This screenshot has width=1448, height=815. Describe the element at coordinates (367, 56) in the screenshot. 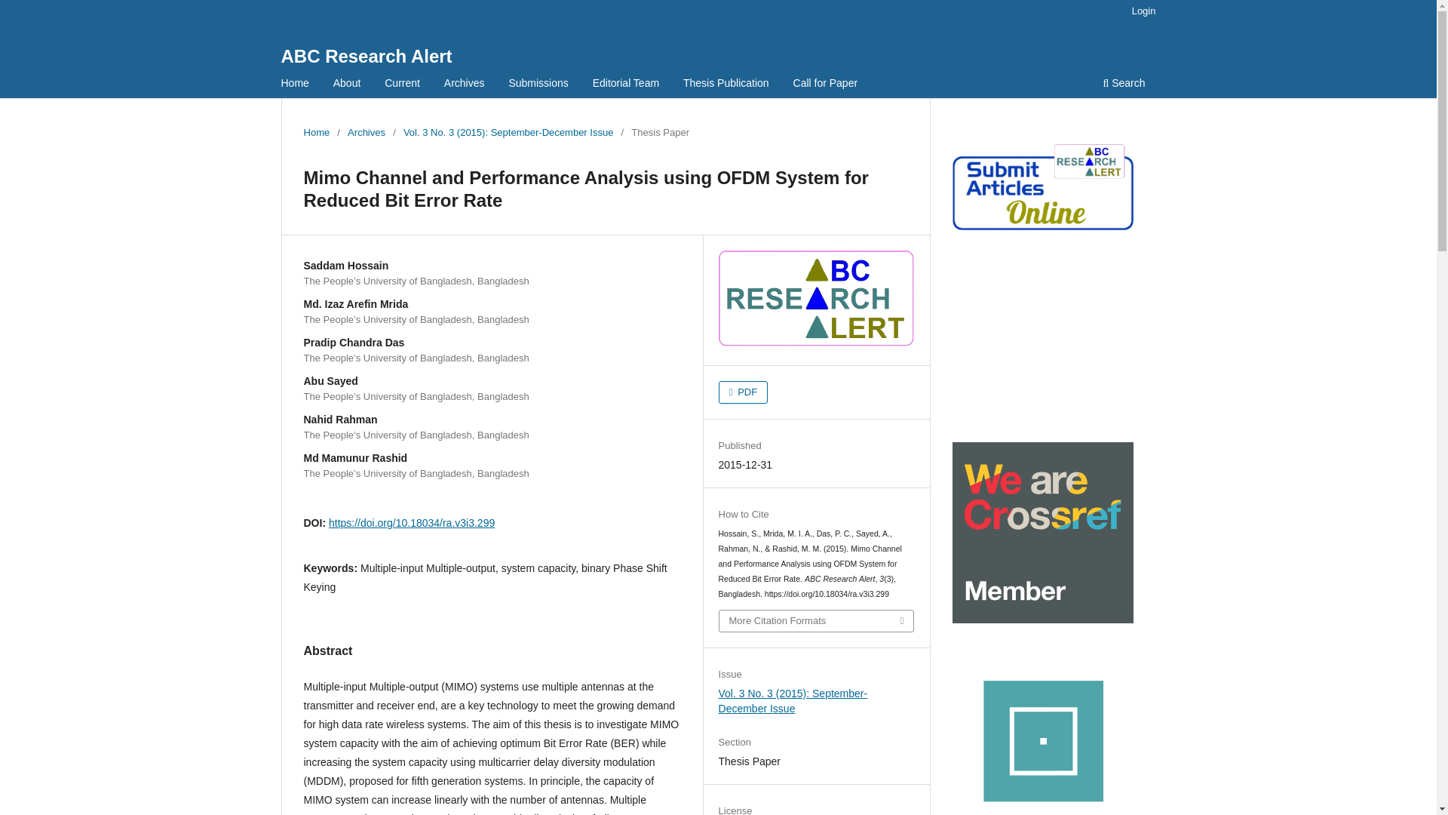

I see `ABC Research Alert` at that location.